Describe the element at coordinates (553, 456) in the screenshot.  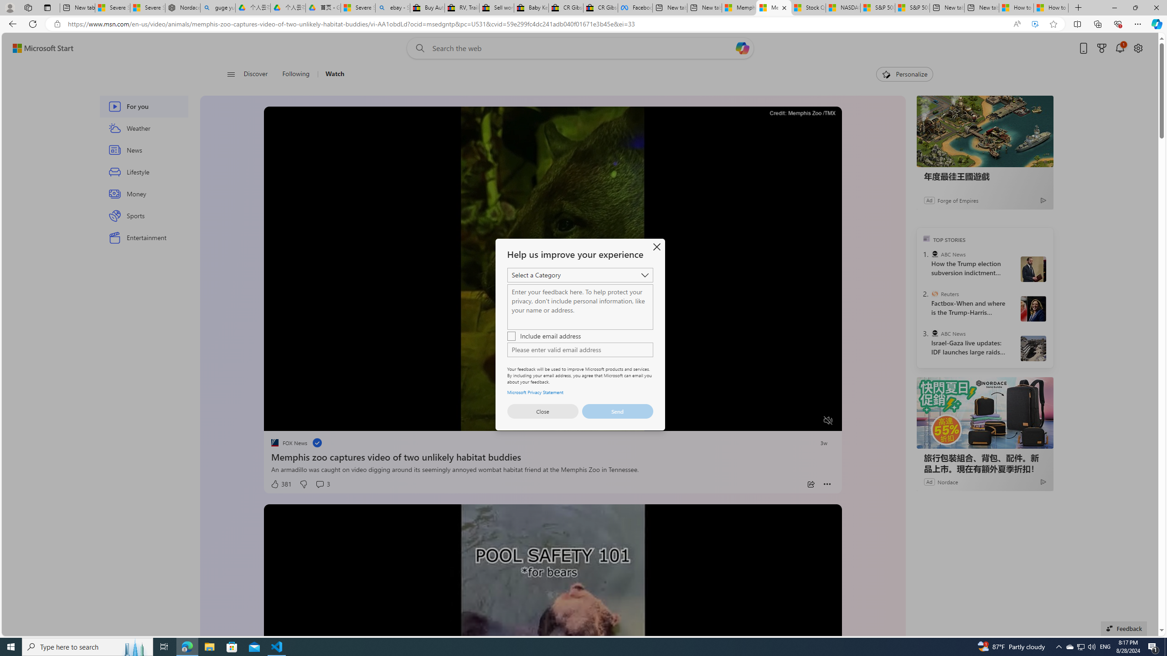
I see `Memphis zoo captures video of two unlikely habitat buddies` at that location.